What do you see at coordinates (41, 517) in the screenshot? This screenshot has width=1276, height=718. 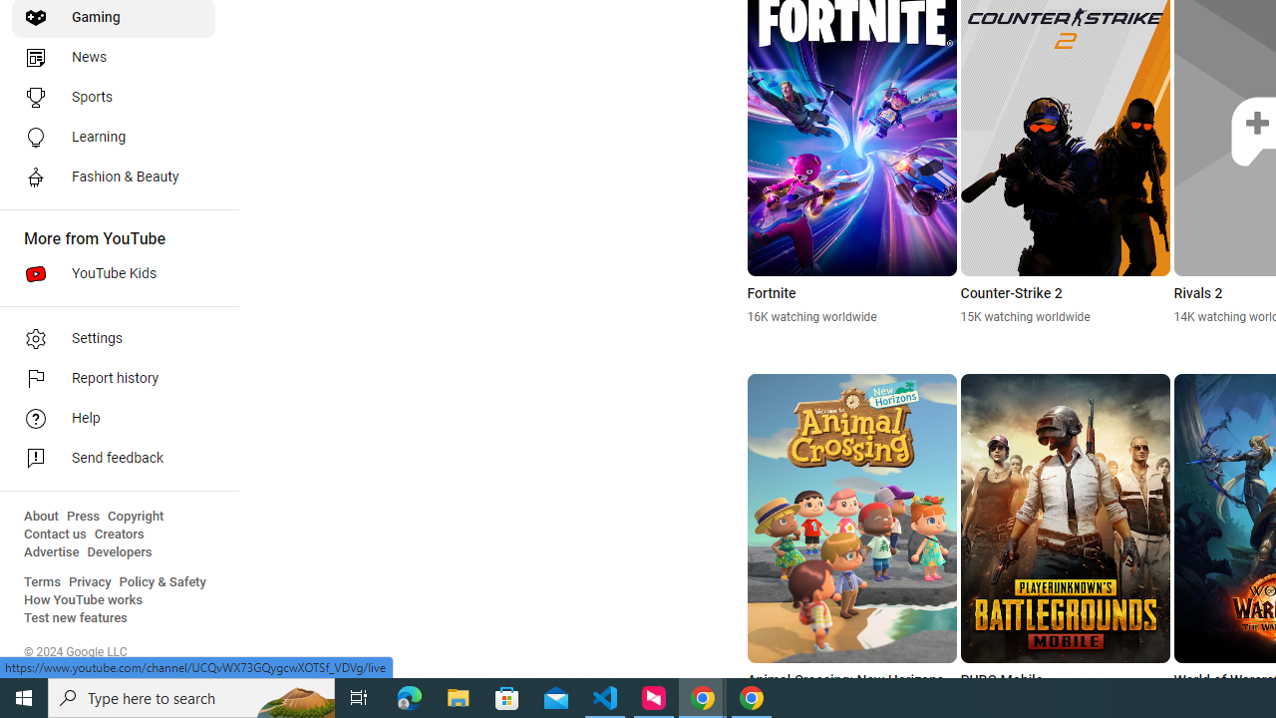 I see `About` at bounding box center [41, 517].